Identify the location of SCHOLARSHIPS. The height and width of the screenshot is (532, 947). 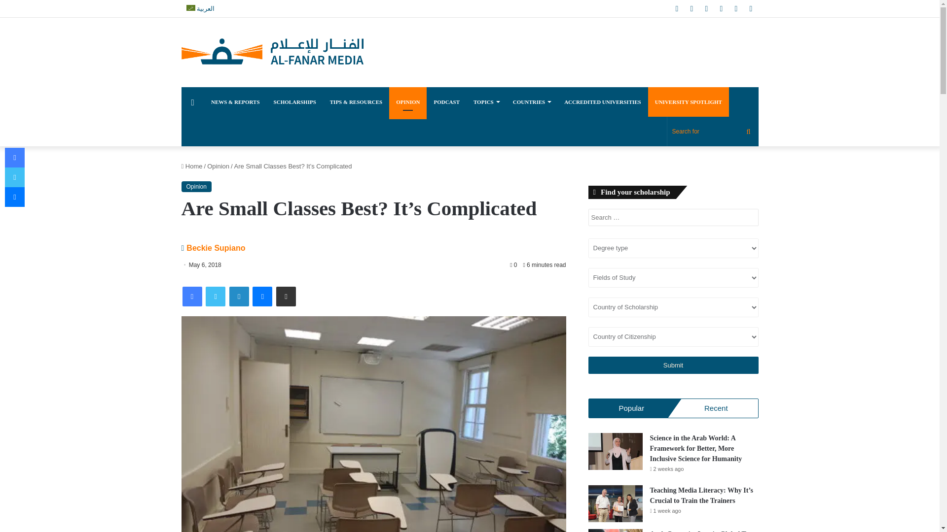
(295, 101).